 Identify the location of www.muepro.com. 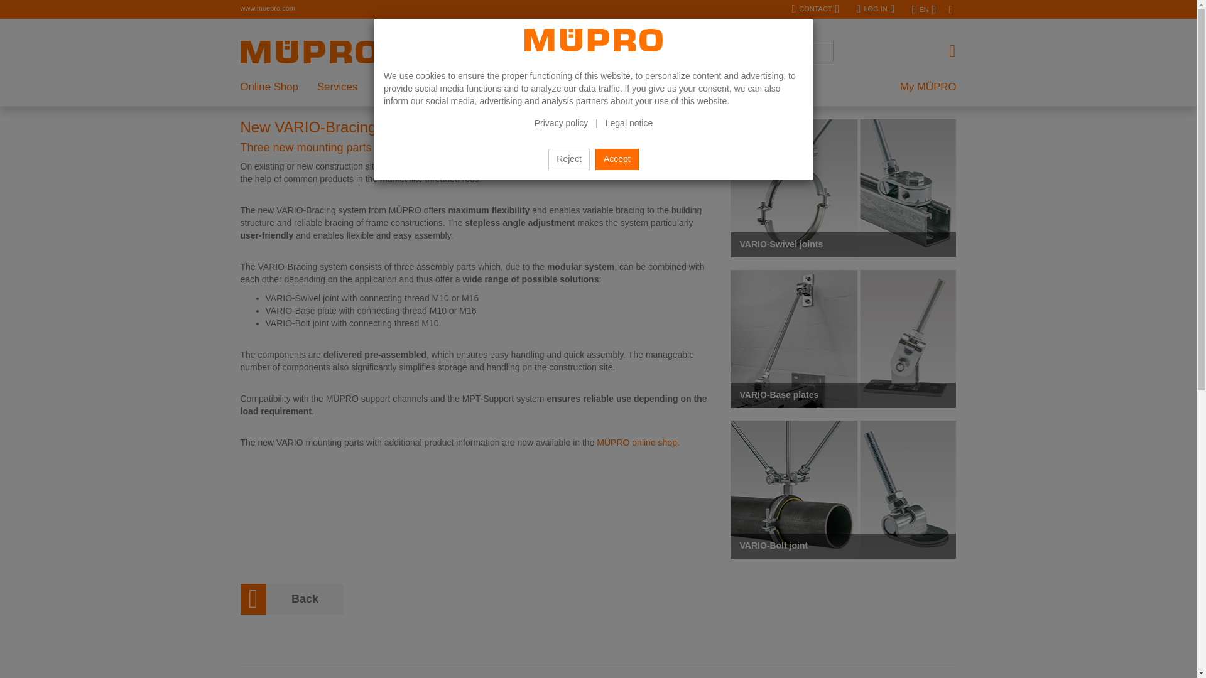
(267, 8).